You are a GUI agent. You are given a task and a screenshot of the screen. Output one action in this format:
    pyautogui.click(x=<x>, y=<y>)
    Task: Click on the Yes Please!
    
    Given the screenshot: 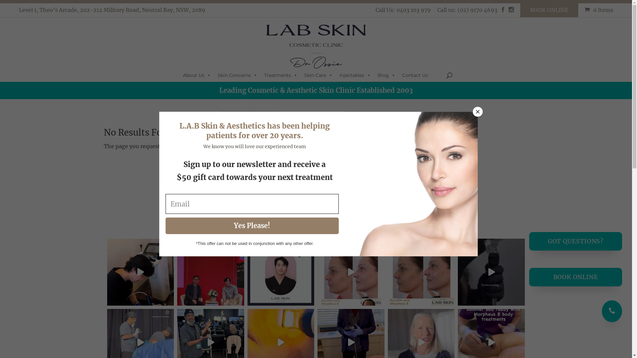 What is the action you would take?
    pyautogui.click(x=252, y=226)
    